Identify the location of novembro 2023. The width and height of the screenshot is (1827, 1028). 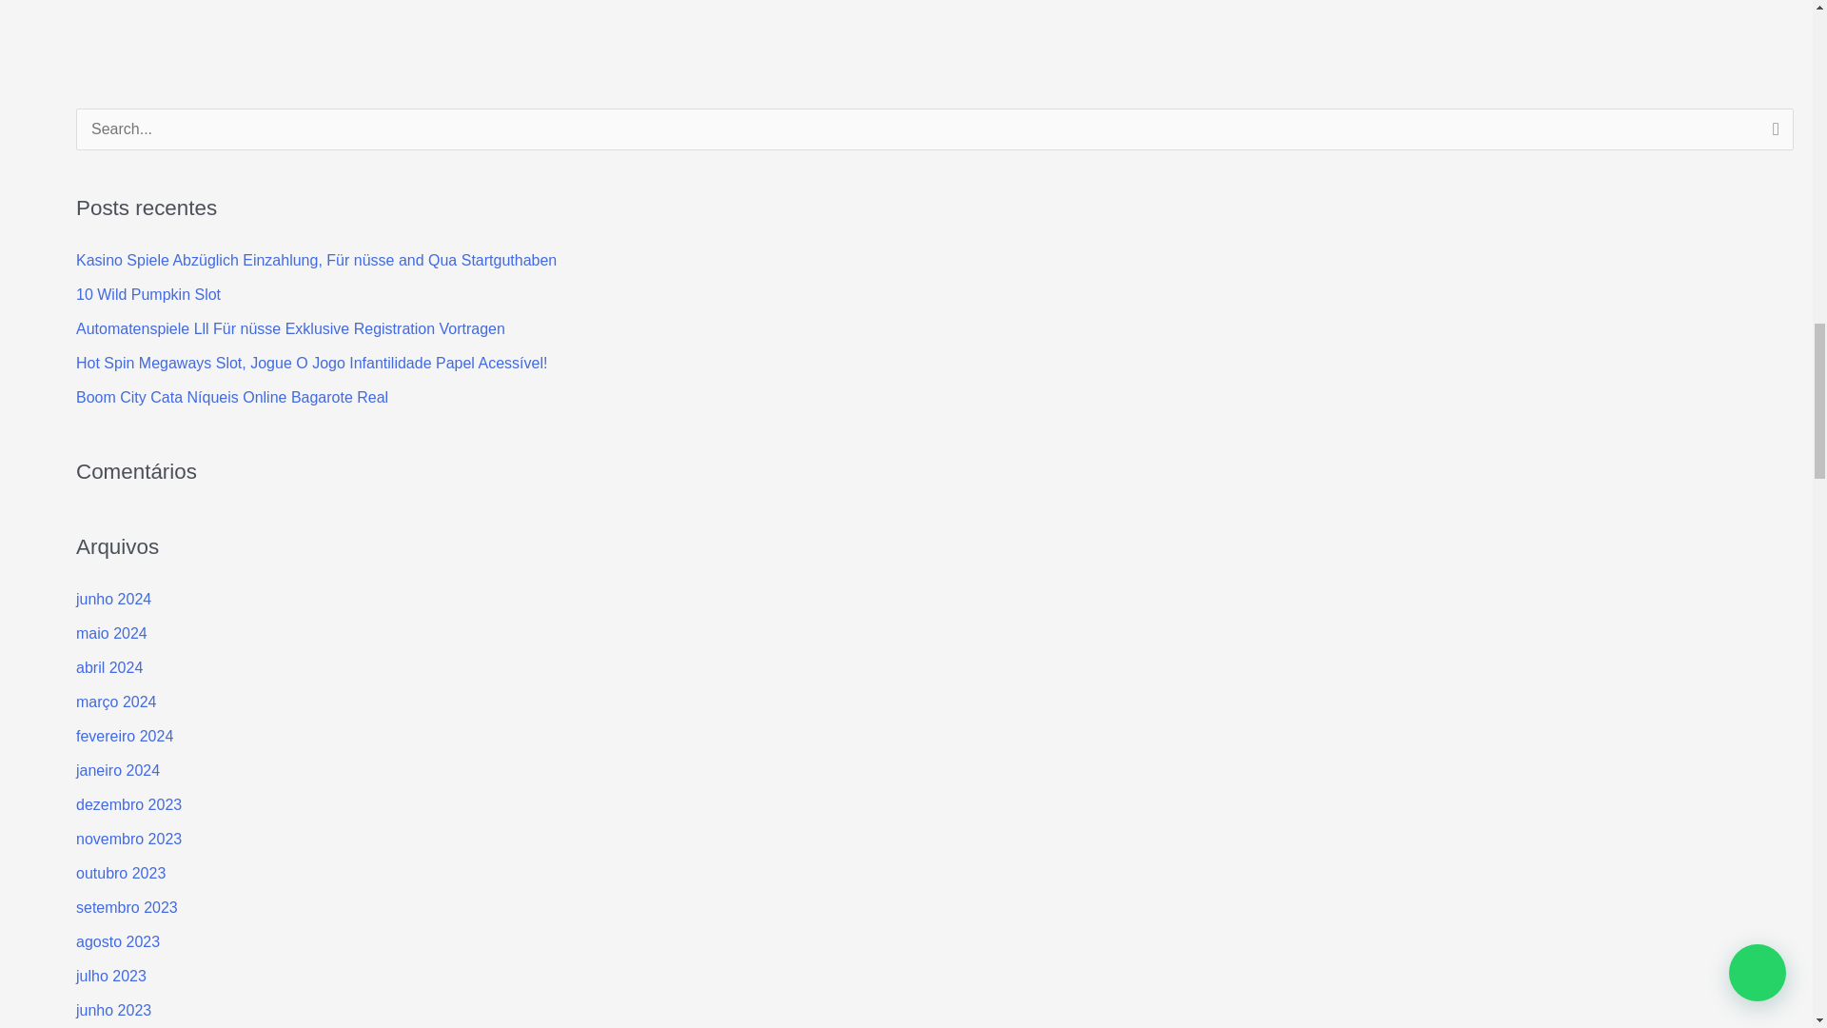
(128, 838).